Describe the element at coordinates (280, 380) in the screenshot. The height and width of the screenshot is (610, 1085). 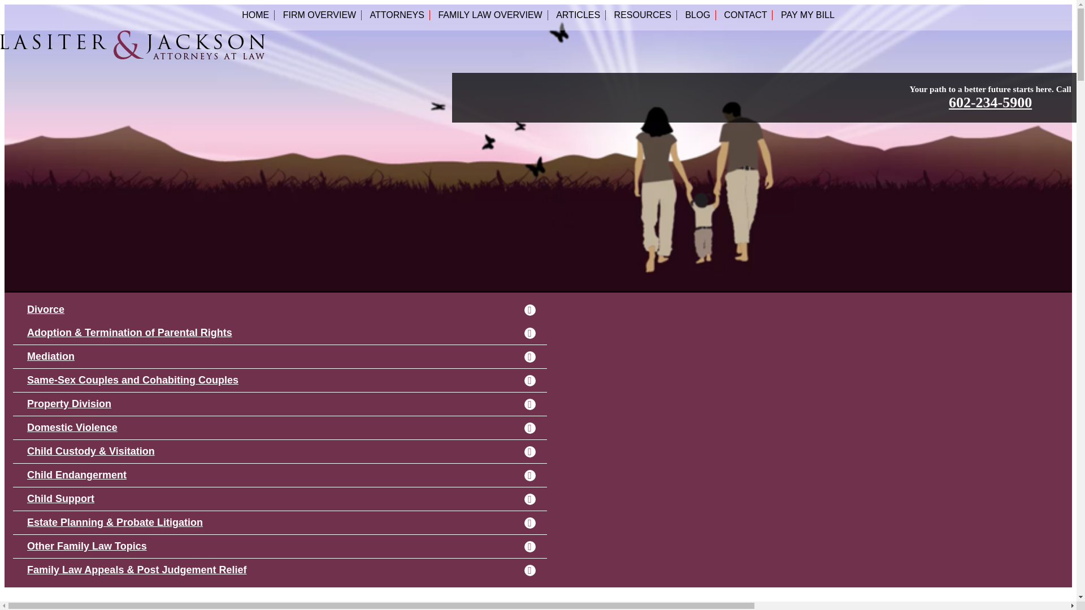
I see `Same-Sex Couples and Cohabiting Couples` at that location.